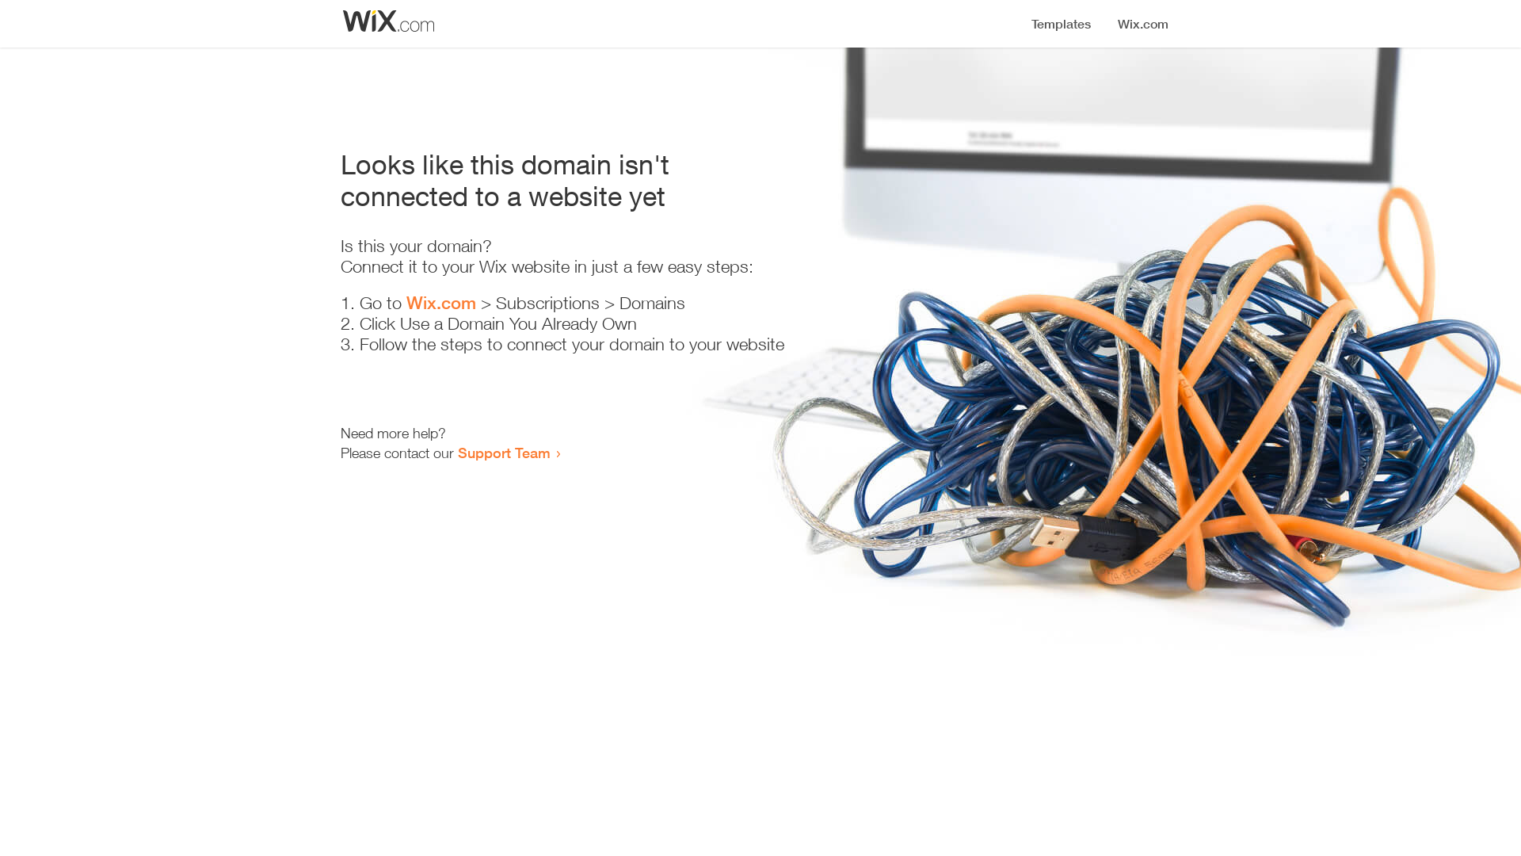 Image resolution: width=1521 pixels, height=856 pixels. I want to click on Support Team, so click(504, 453).